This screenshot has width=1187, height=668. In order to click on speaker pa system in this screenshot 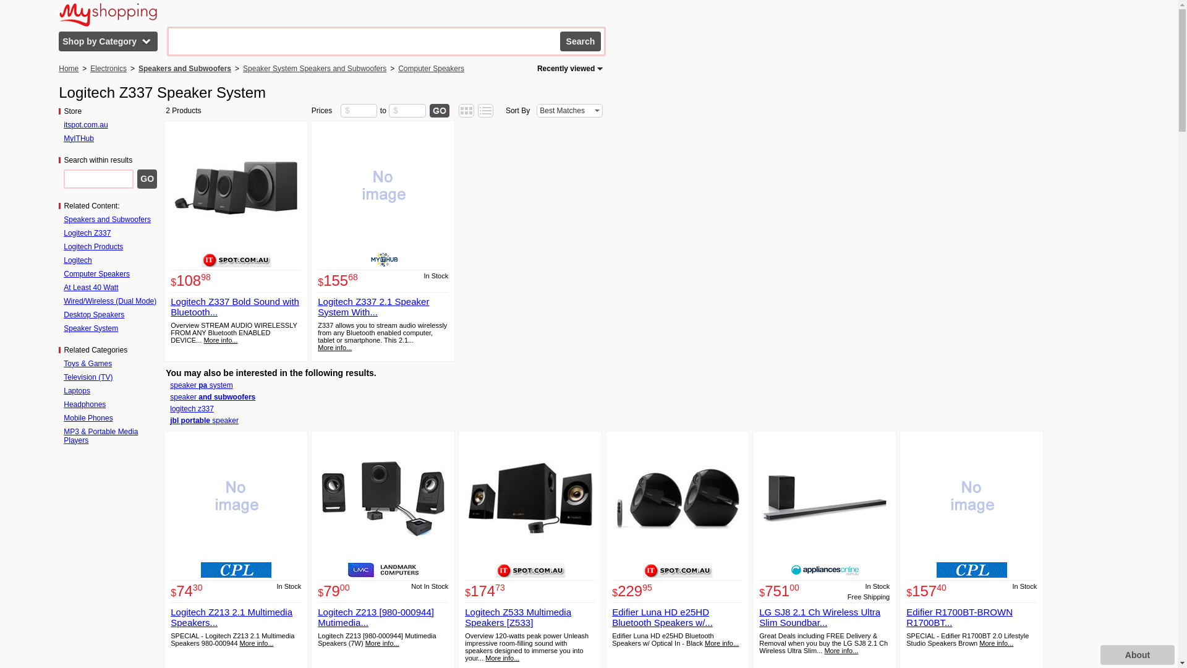, I will do `click(202, 385)`.